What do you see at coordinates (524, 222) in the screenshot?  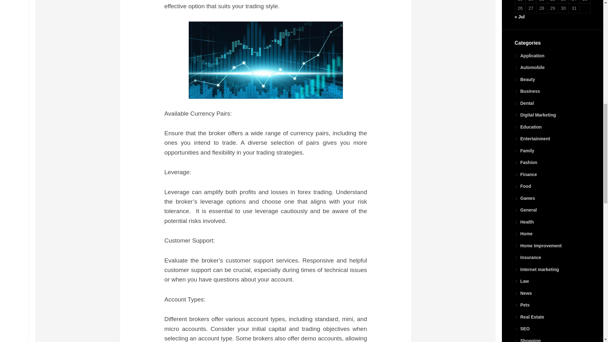 I see `Health` at bounding box center [524, 222].